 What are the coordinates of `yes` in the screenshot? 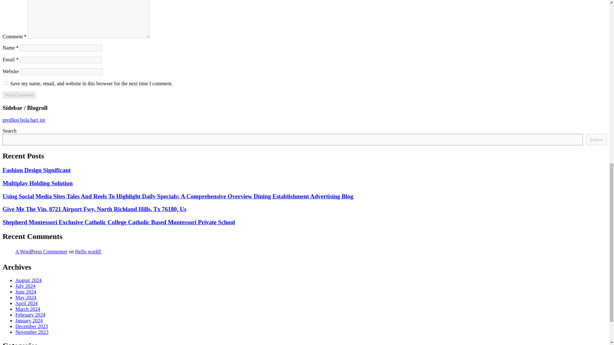 It's located at (6, 83).